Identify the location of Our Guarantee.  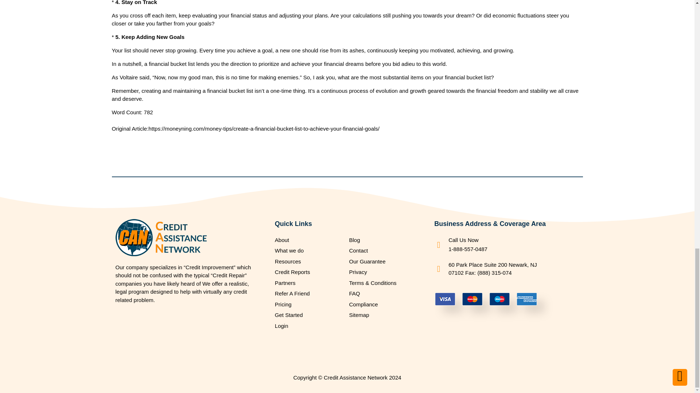
(384, 262).